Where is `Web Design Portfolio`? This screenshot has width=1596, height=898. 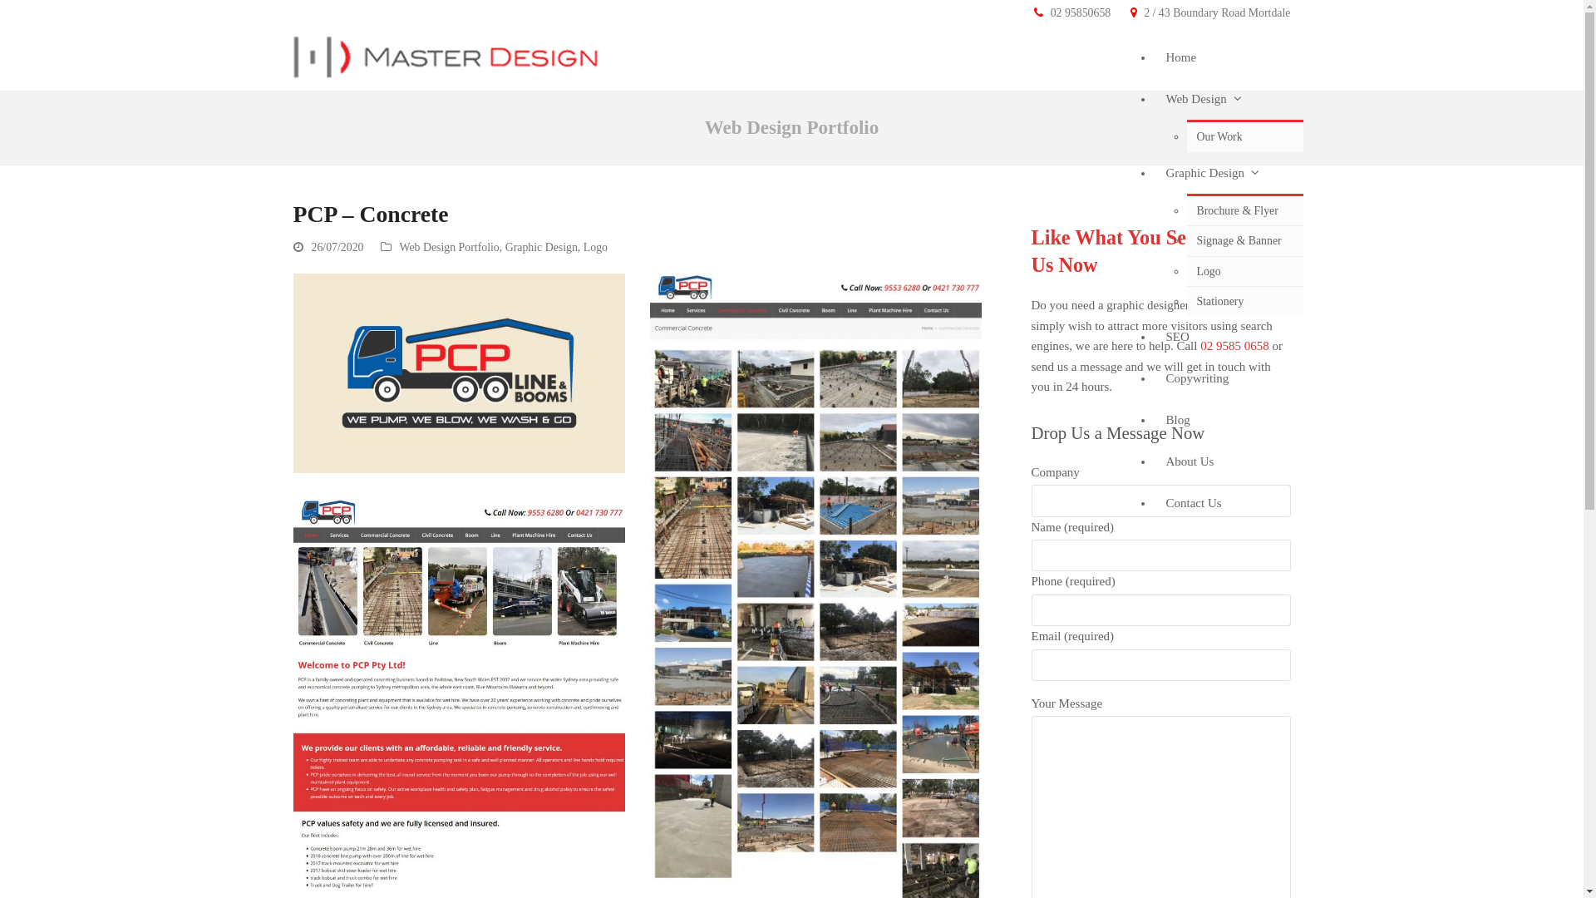
Web Design Portfolio is located at coordinates (449, 248).